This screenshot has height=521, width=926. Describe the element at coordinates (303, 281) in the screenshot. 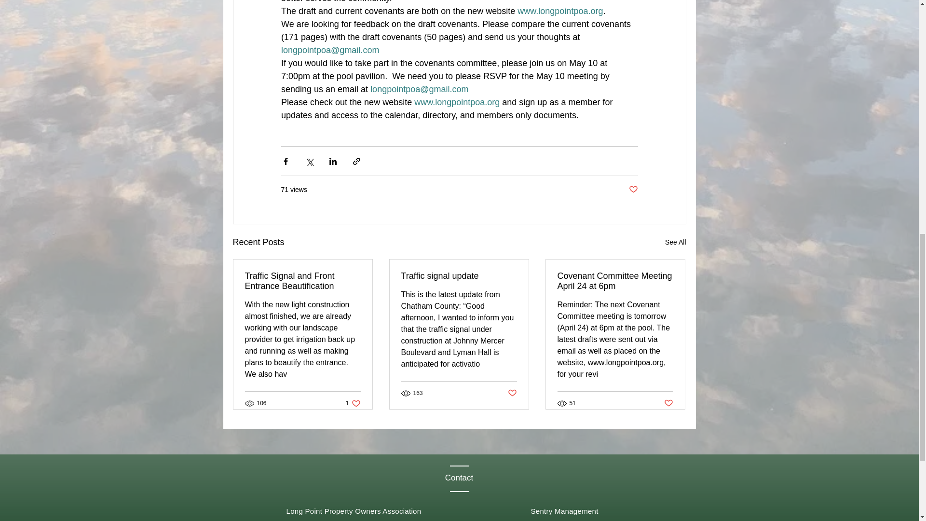

I see `Traffic Signal and Front Entrance Beautification` at that location.